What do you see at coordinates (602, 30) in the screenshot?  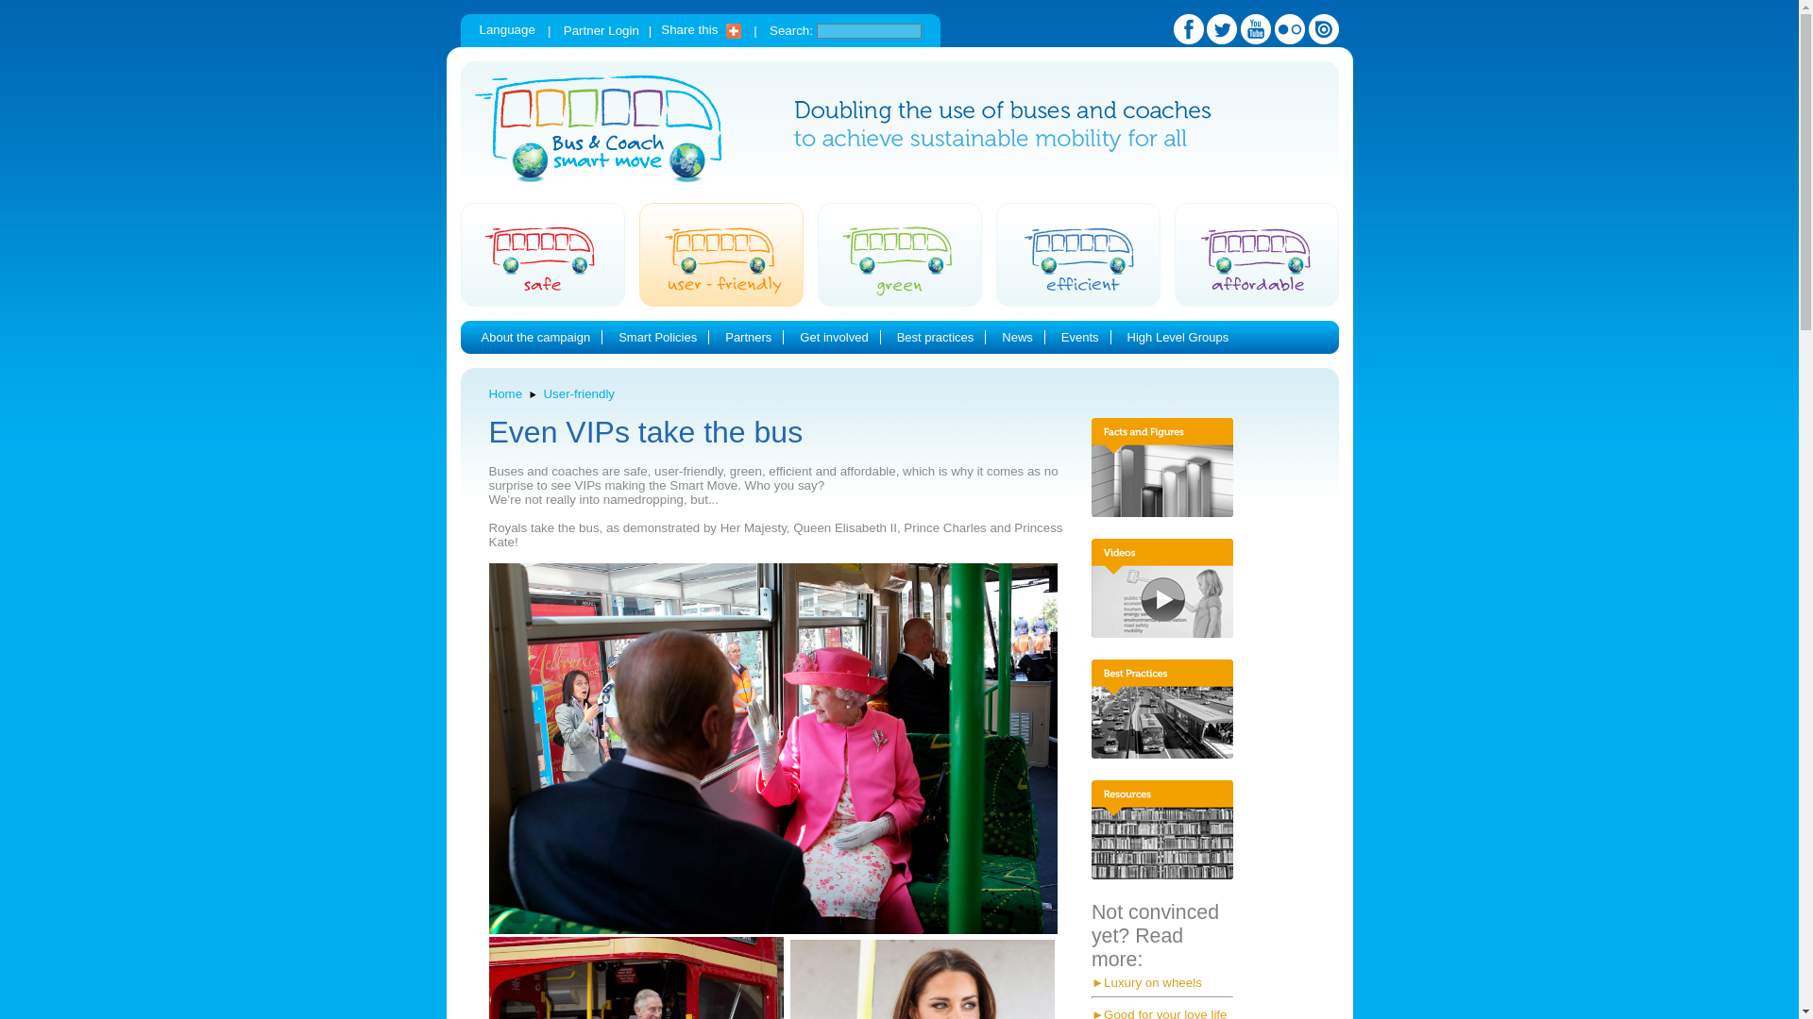 I see `Partner Login` at bounding box center [602, 30].